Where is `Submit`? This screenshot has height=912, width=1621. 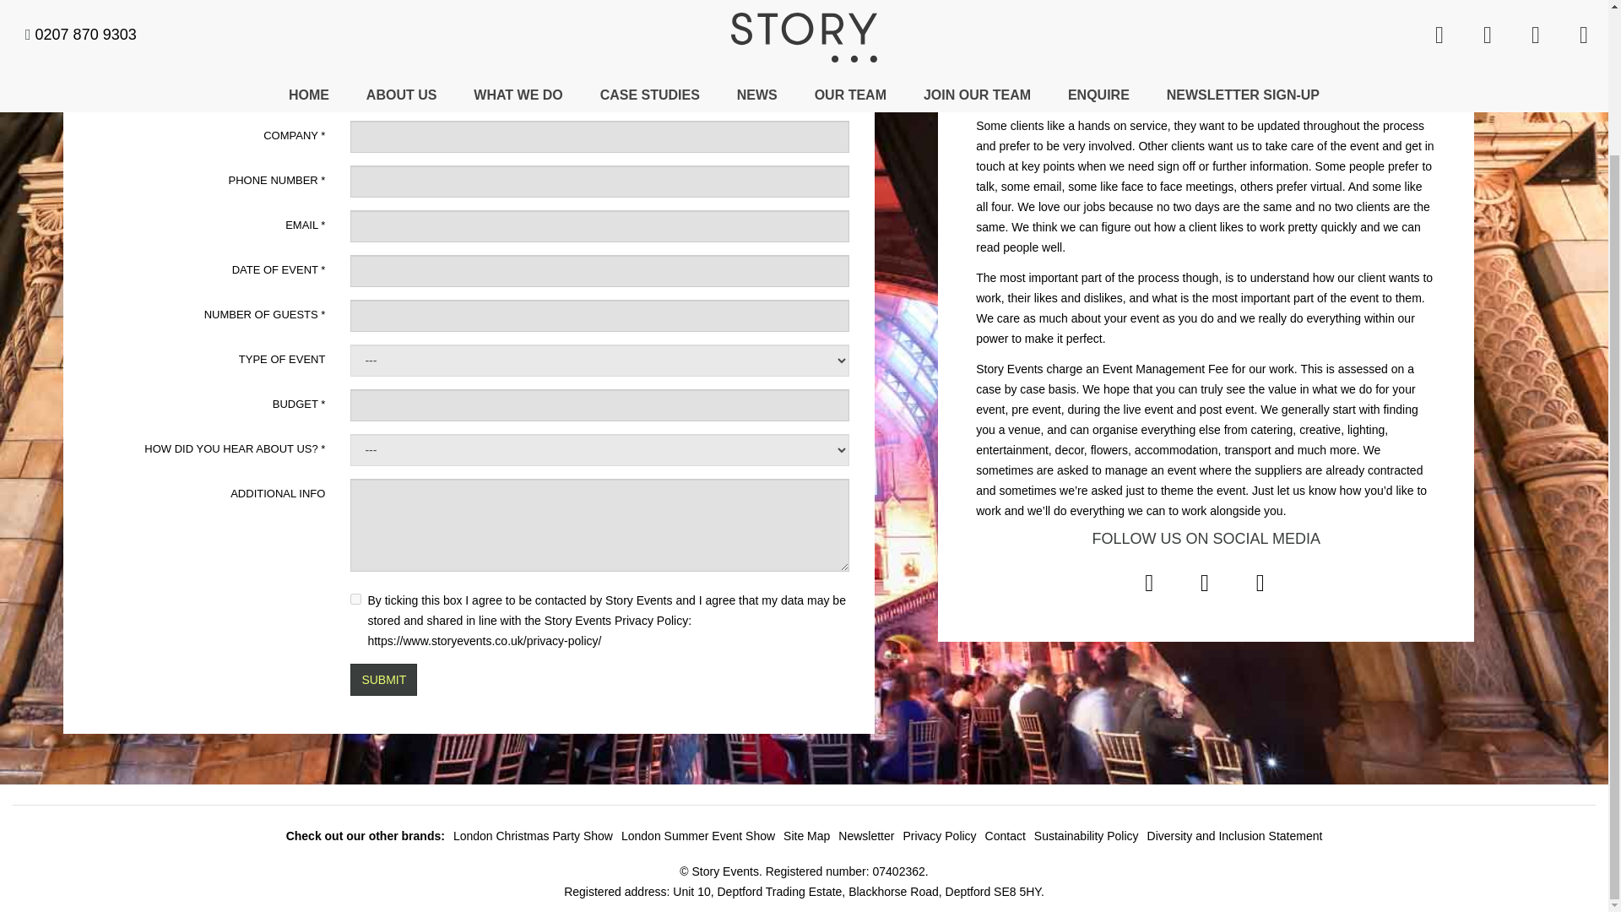
Submit is located at coordinates (383, 680).